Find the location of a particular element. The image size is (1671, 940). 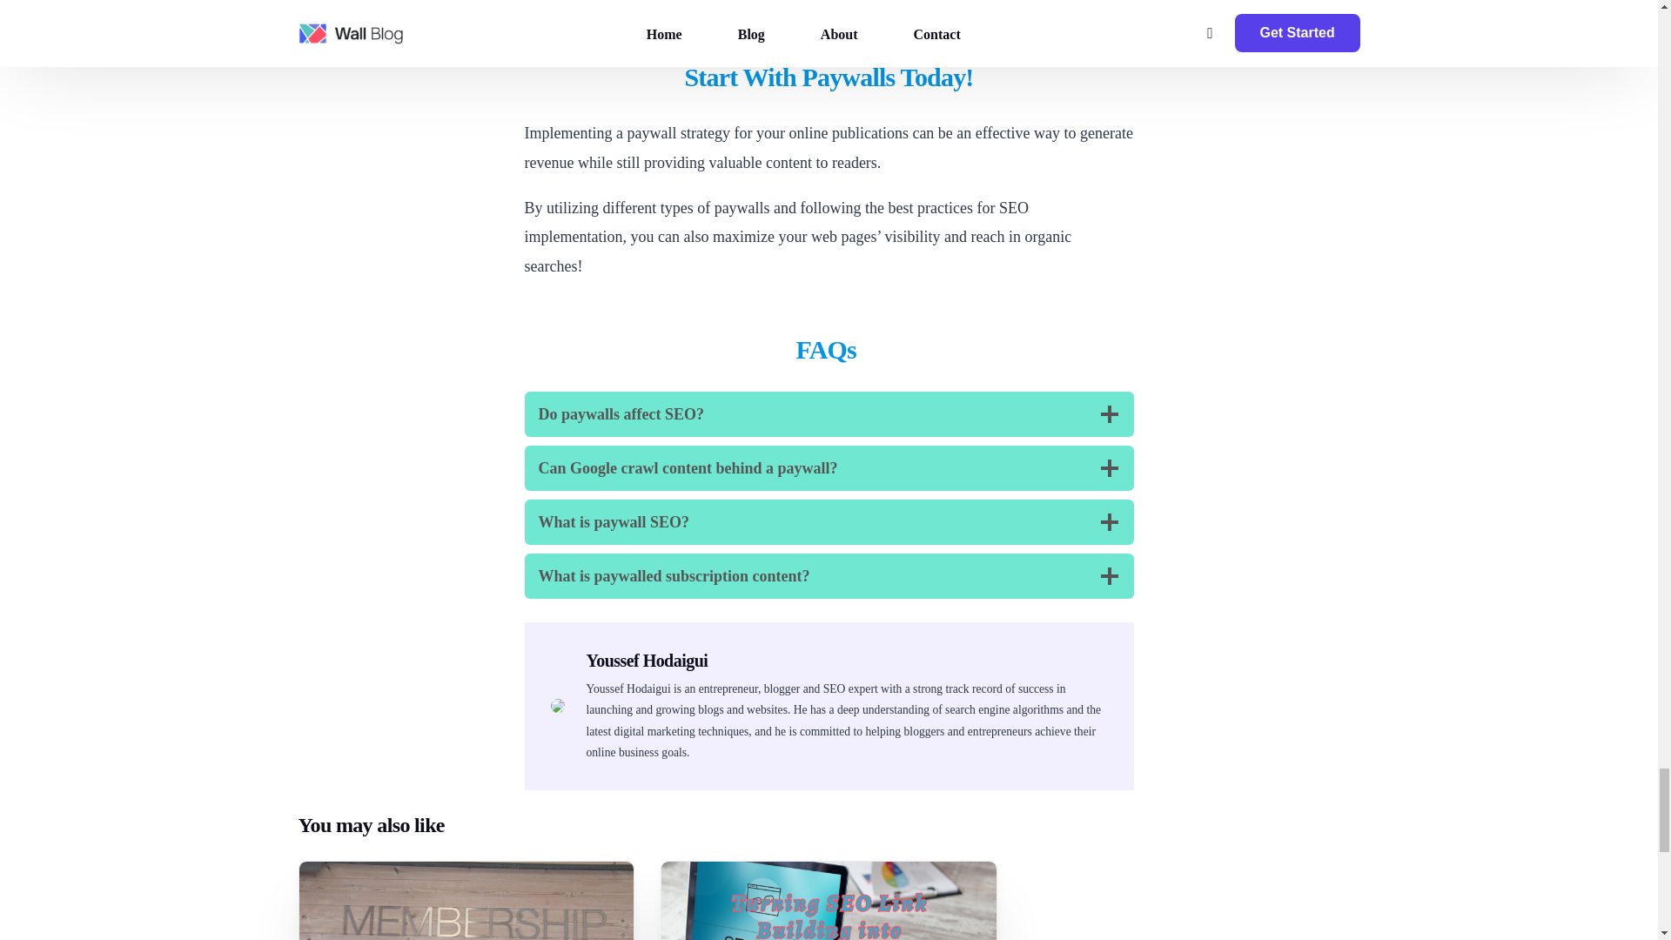

Can Google crawl content behind a paywall? is located at coordinates (829, 467).